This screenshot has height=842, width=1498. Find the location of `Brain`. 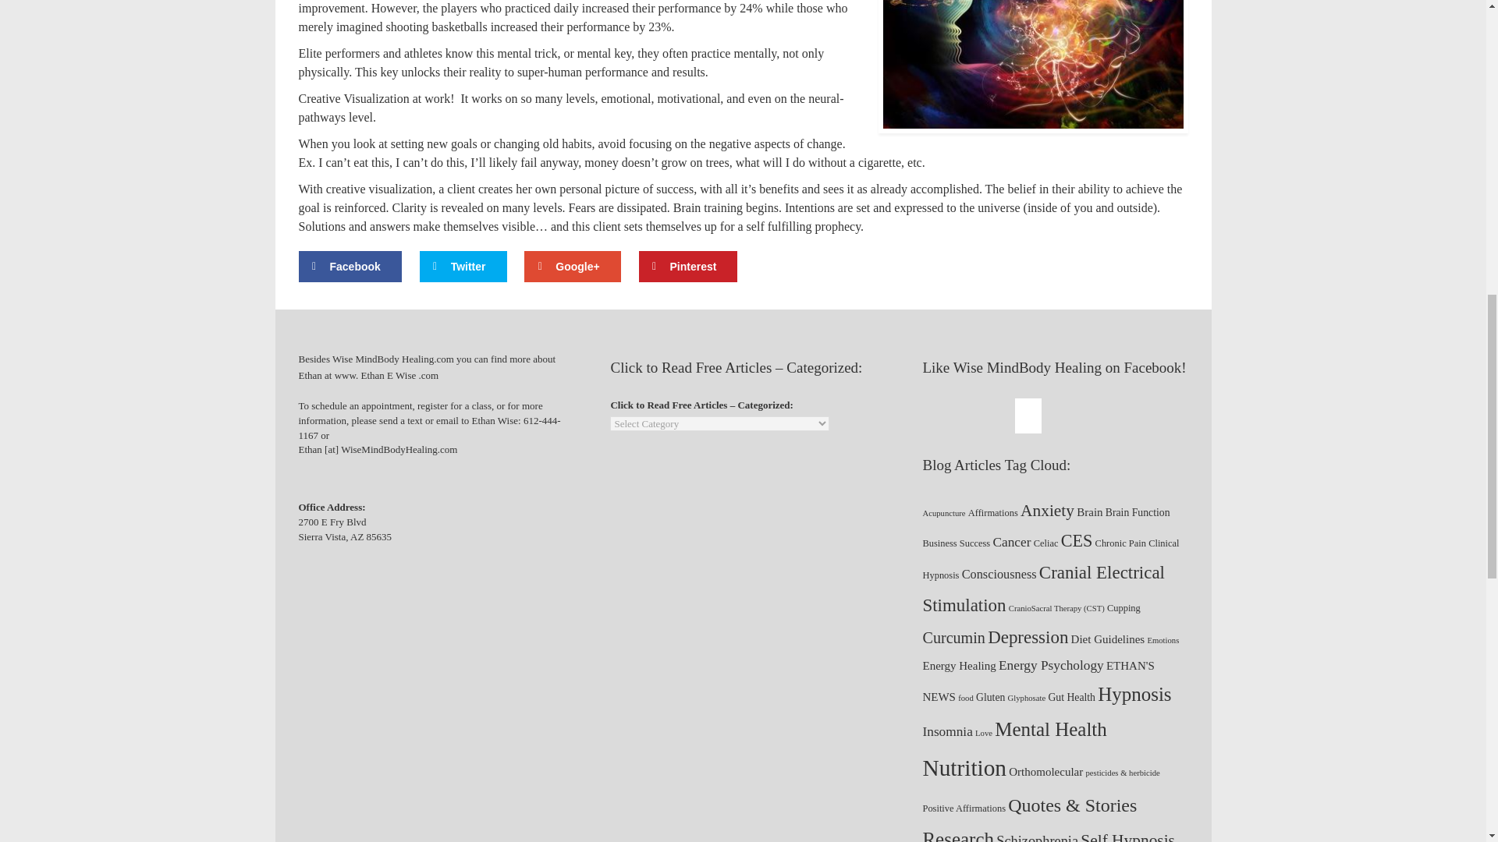

Brain is located at coordinates (1089, 511).